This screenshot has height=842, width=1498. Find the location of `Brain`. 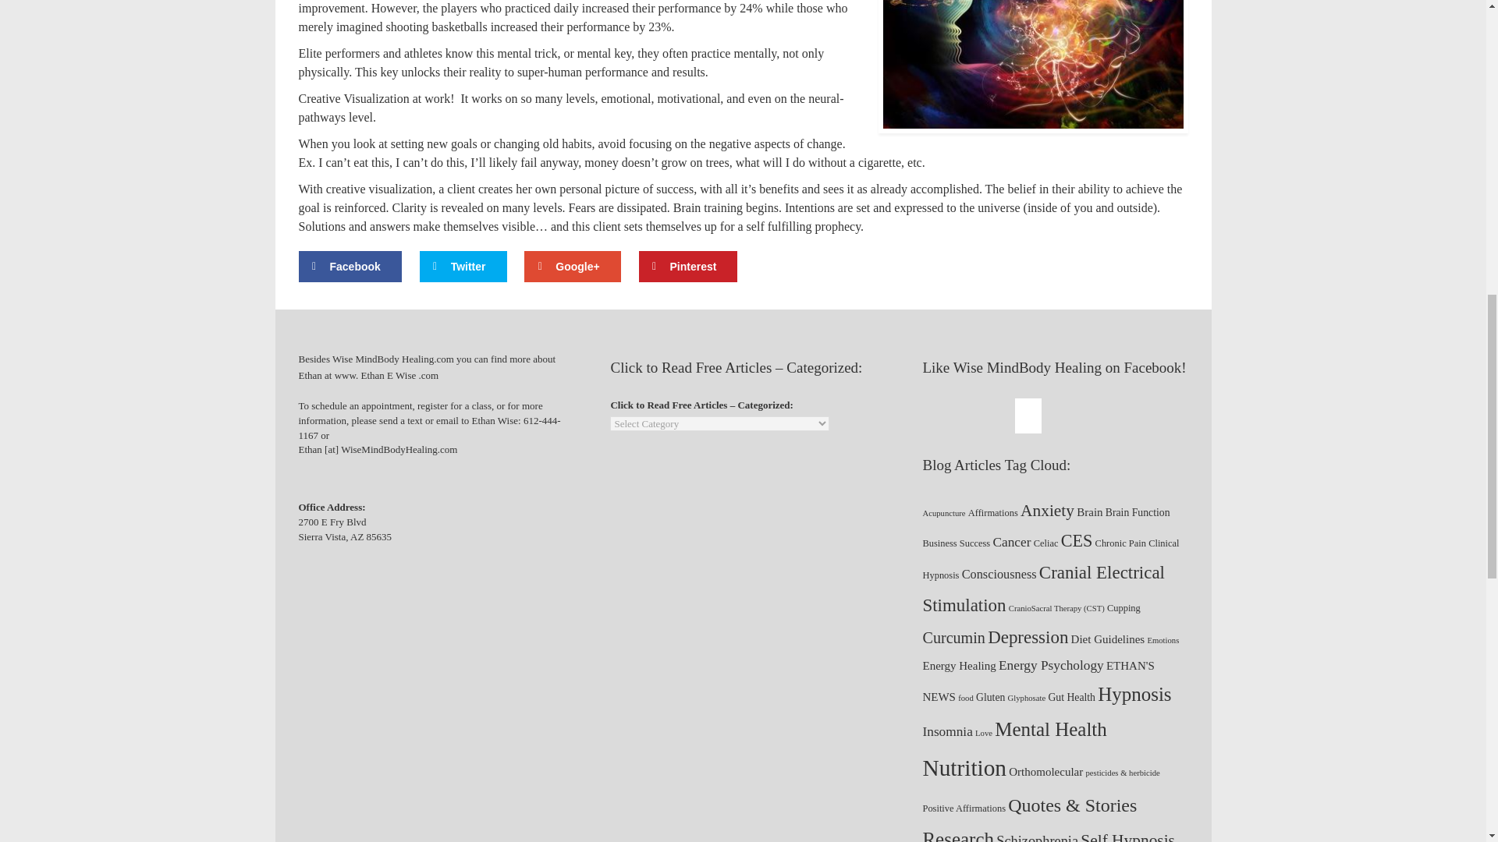

Brain is located at coordinates (1089, 511).